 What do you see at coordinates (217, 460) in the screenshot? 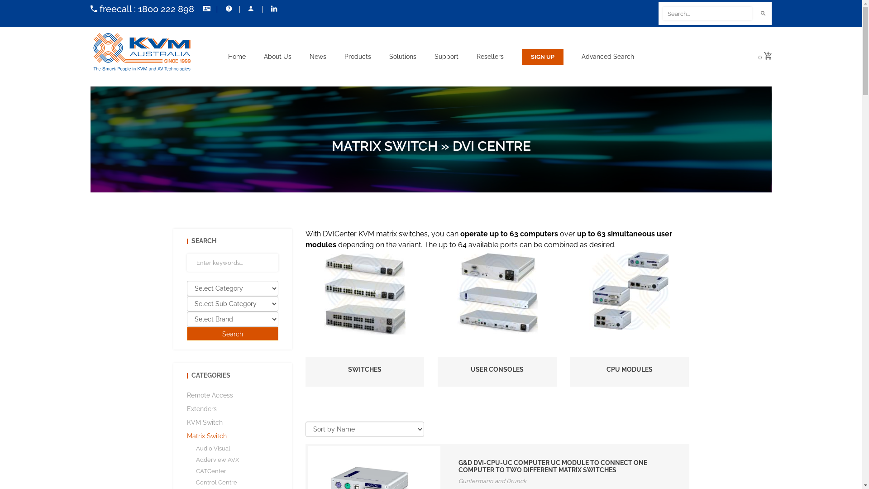
I see `Adderview AVX` at bounding box center [217, 460].